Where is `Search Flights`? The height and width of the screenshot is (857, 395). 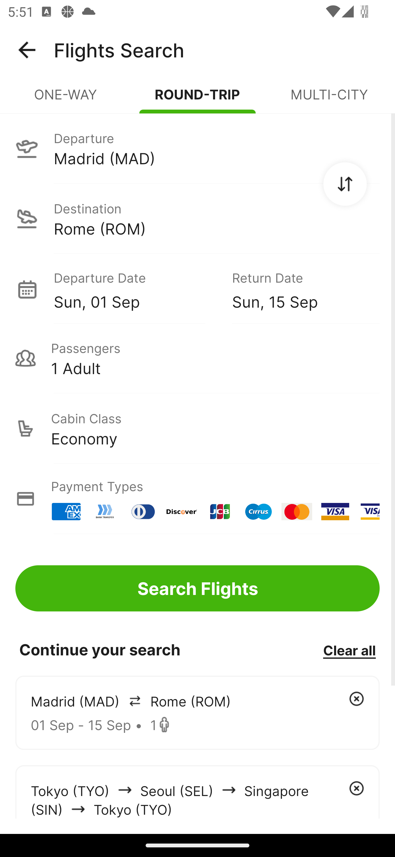
Search Flights is located at coordinates (198, 588).